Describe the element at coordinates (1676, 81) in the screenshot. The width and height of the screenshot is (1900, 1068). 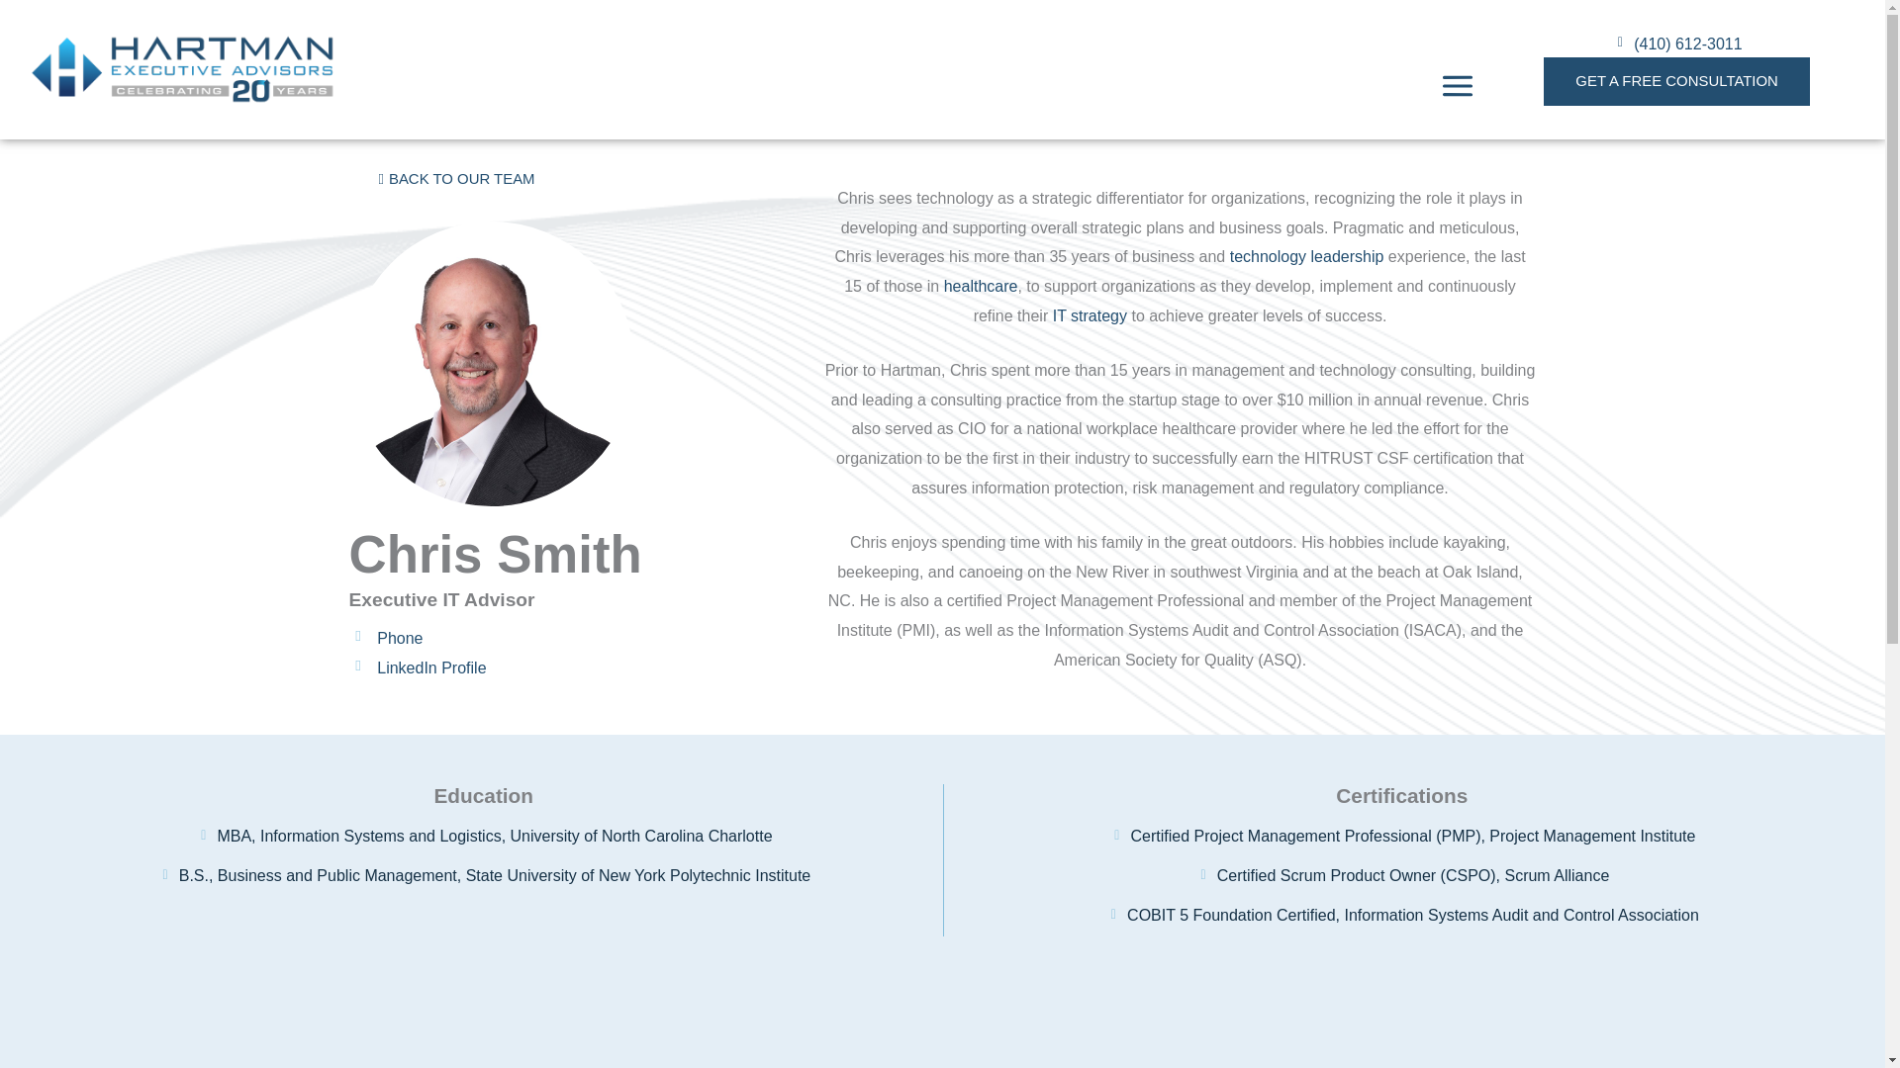
I see `GET A FREE CONSULTATION` at that location.